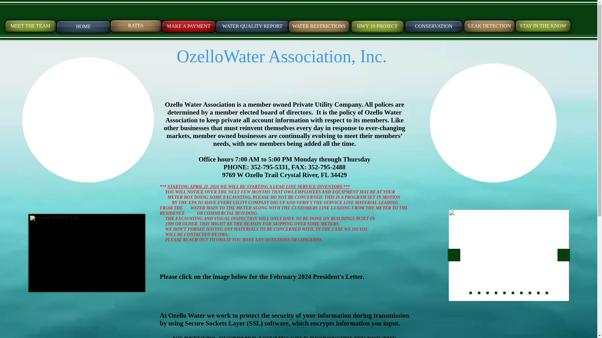 The height and width of the screenshot is (338, 602). Describe the element at coordinates (252, 26) in the screenshot. I see `WATER QUALITY REPORT` at that location.